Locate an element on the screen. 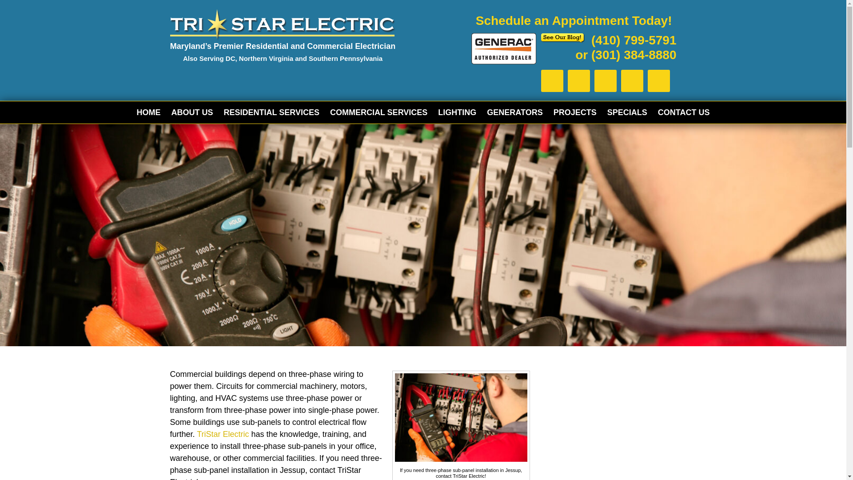  RESIDENTIAL SERVICES is located at coordinates (271, 112).